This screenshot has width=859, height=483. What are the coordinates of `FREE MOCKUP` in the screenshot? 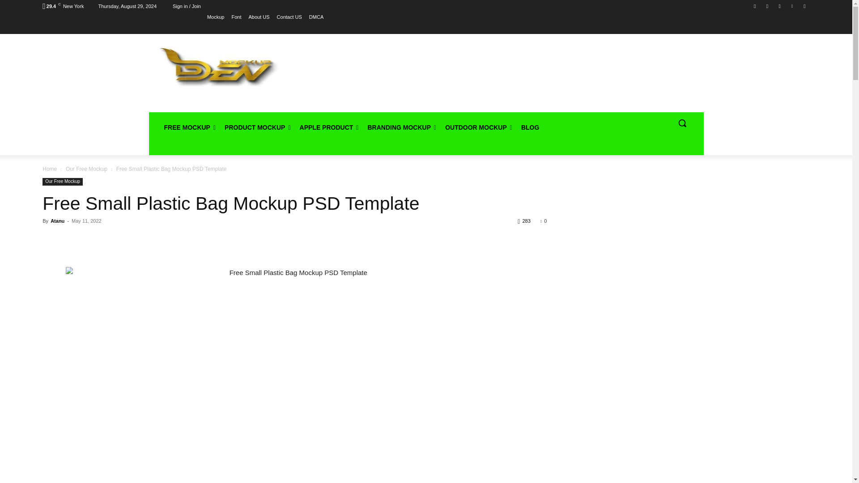 It's located at (189, 127).